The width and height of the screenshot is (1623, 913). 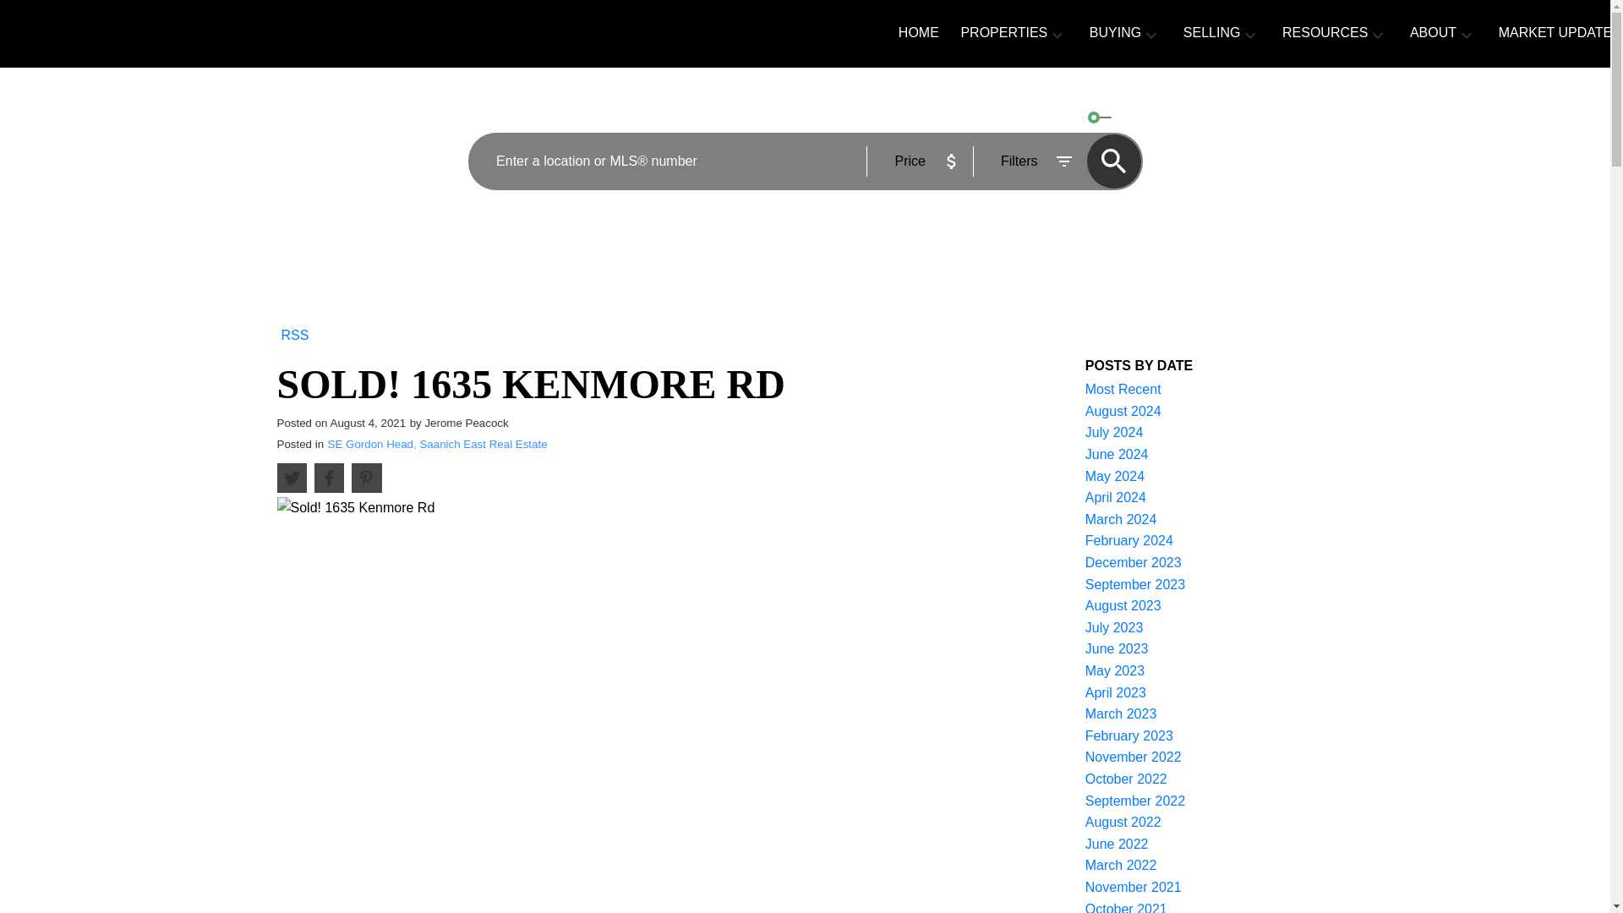 I want to click on RSS, so click(x=295, y=333).